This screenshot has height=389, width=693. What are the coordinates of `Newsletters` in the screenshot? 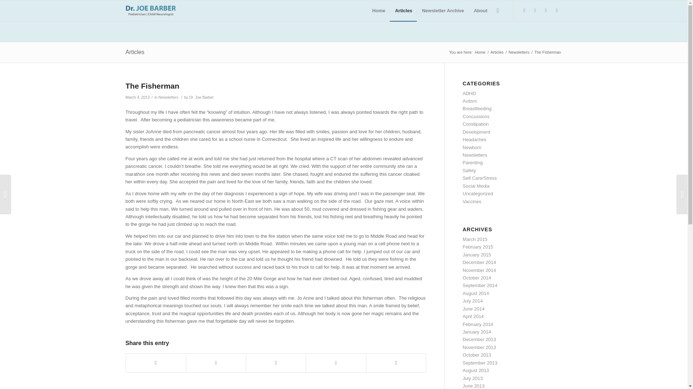 It's located at (168, 97).